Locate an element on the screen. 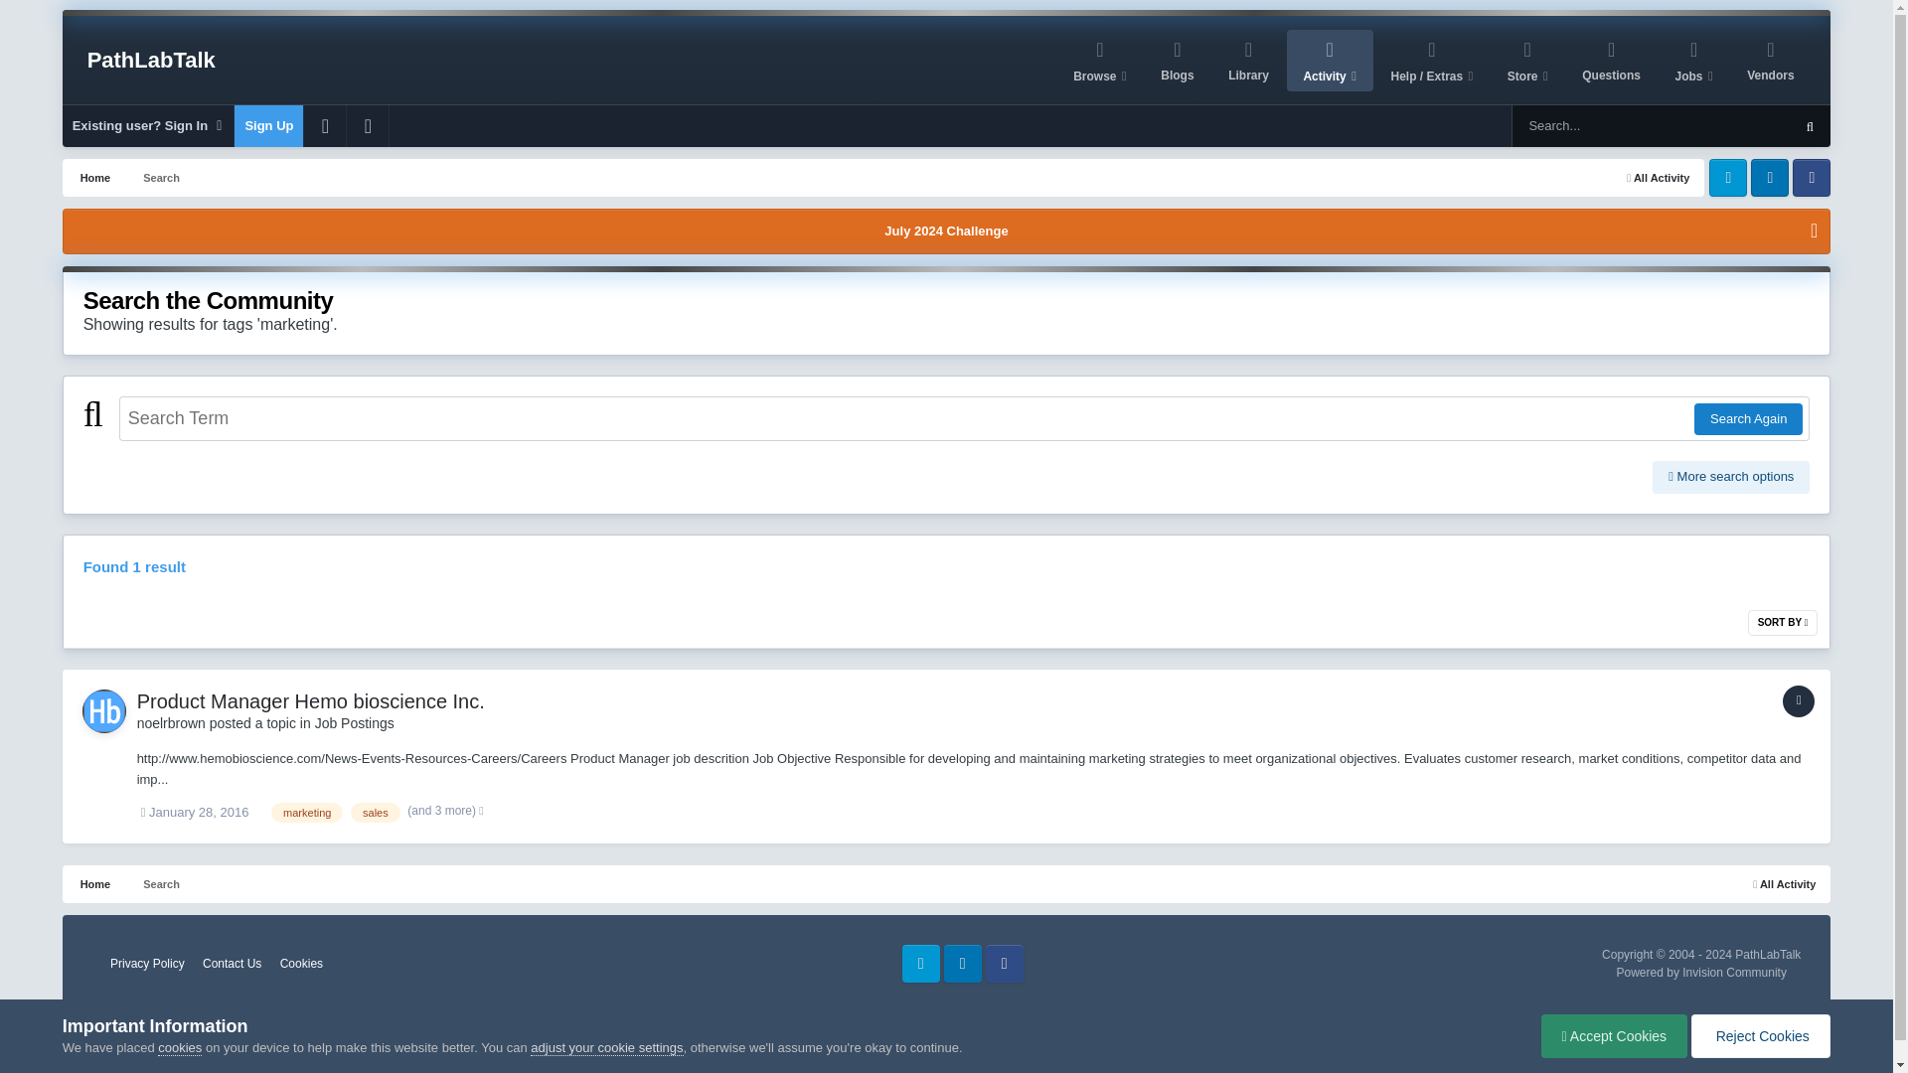 This screenshot has height=1073, width=1908. Customizer is located at coordinates (324, 125).